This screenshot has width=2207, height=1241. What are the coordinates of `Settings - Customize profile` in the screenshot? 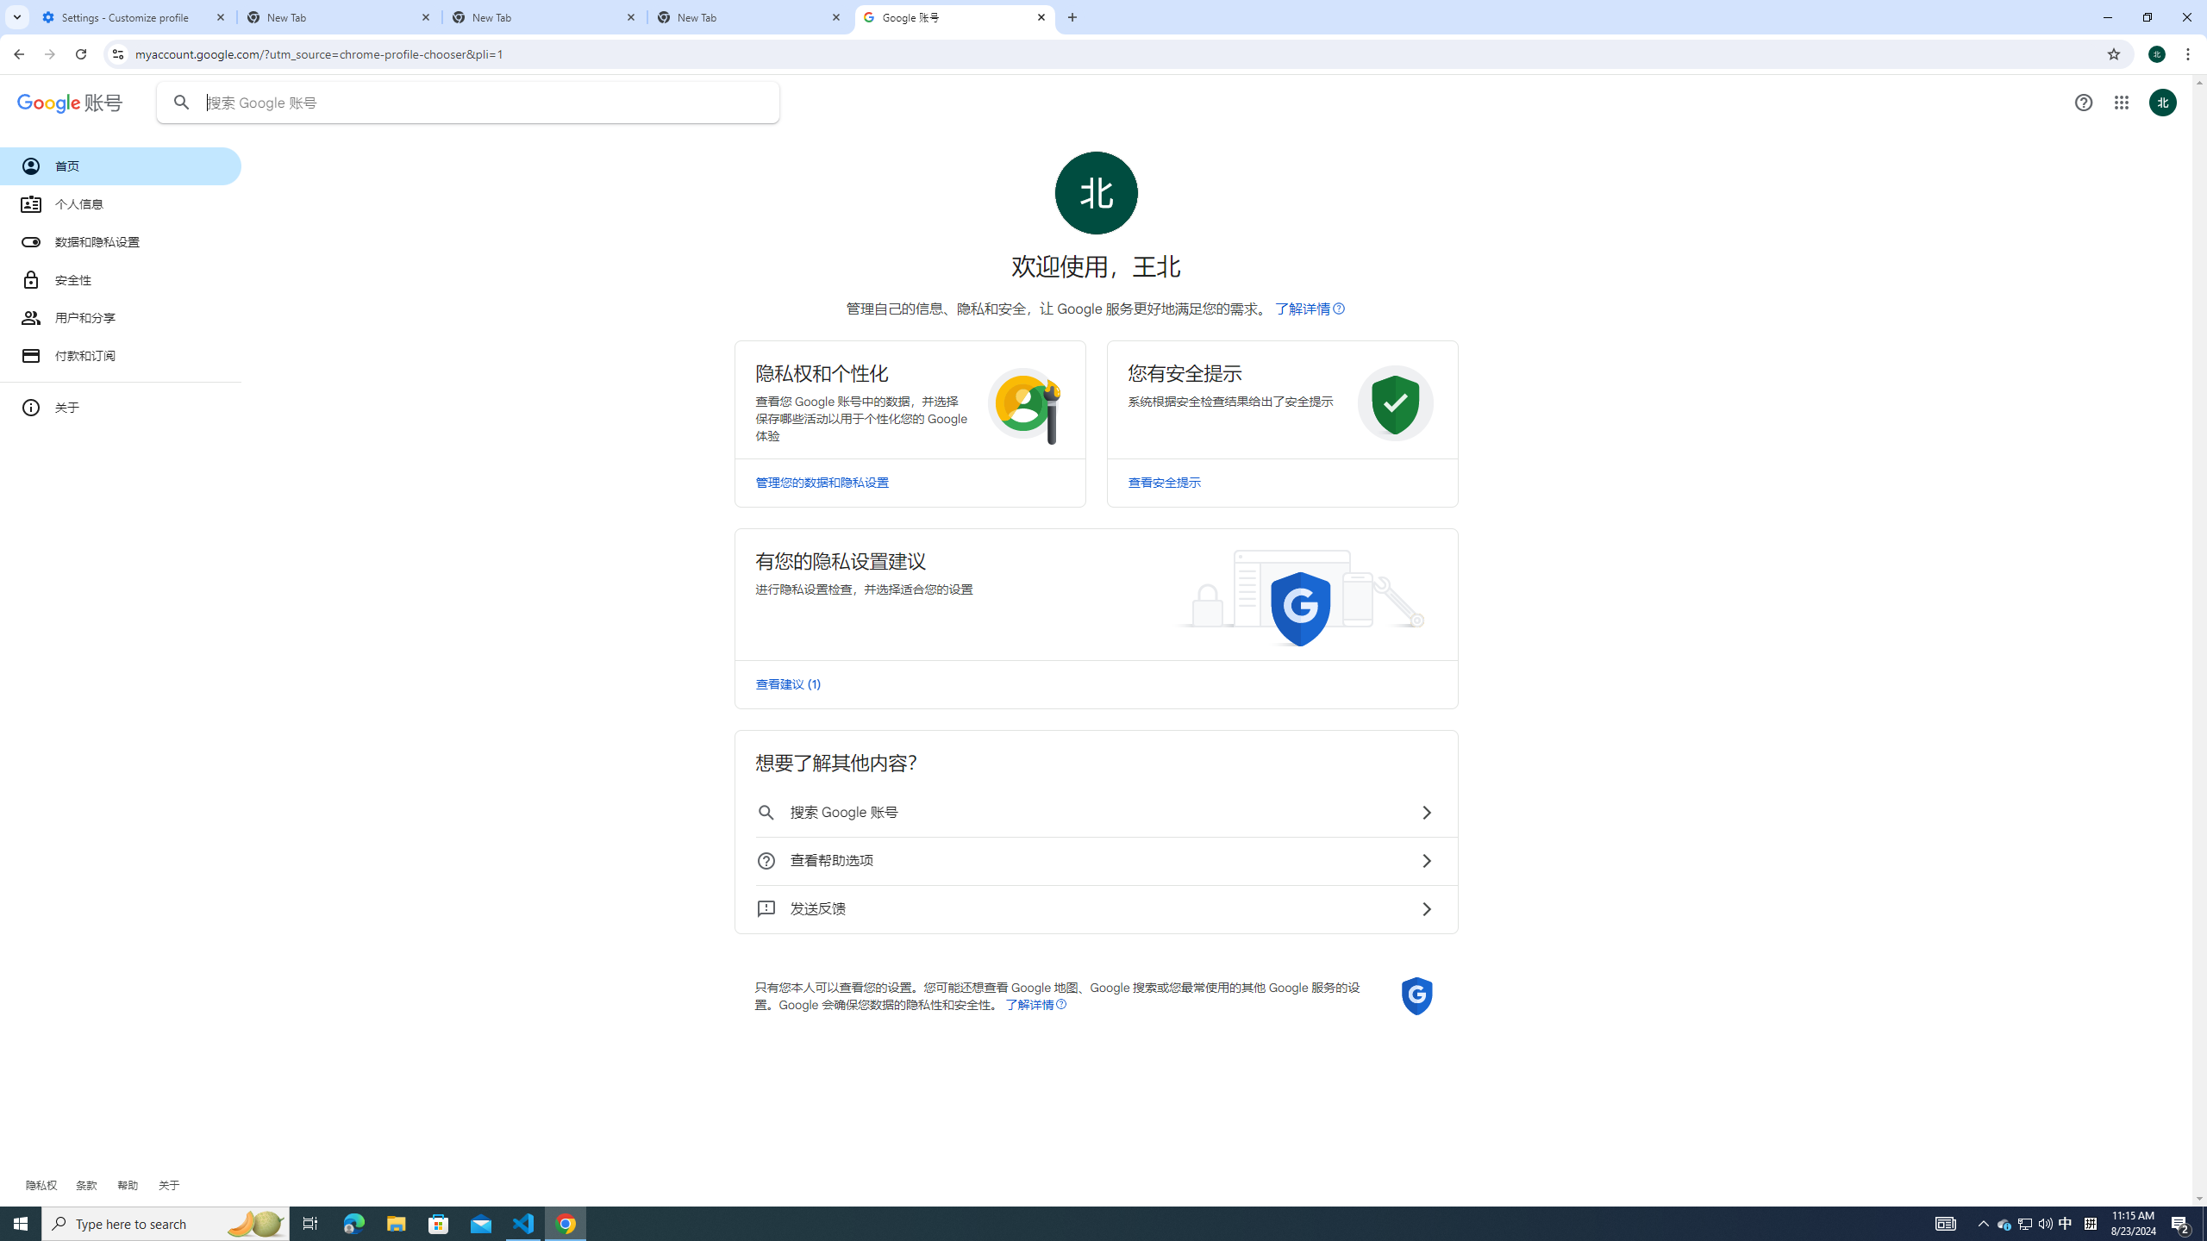 It's located at (134, 17).